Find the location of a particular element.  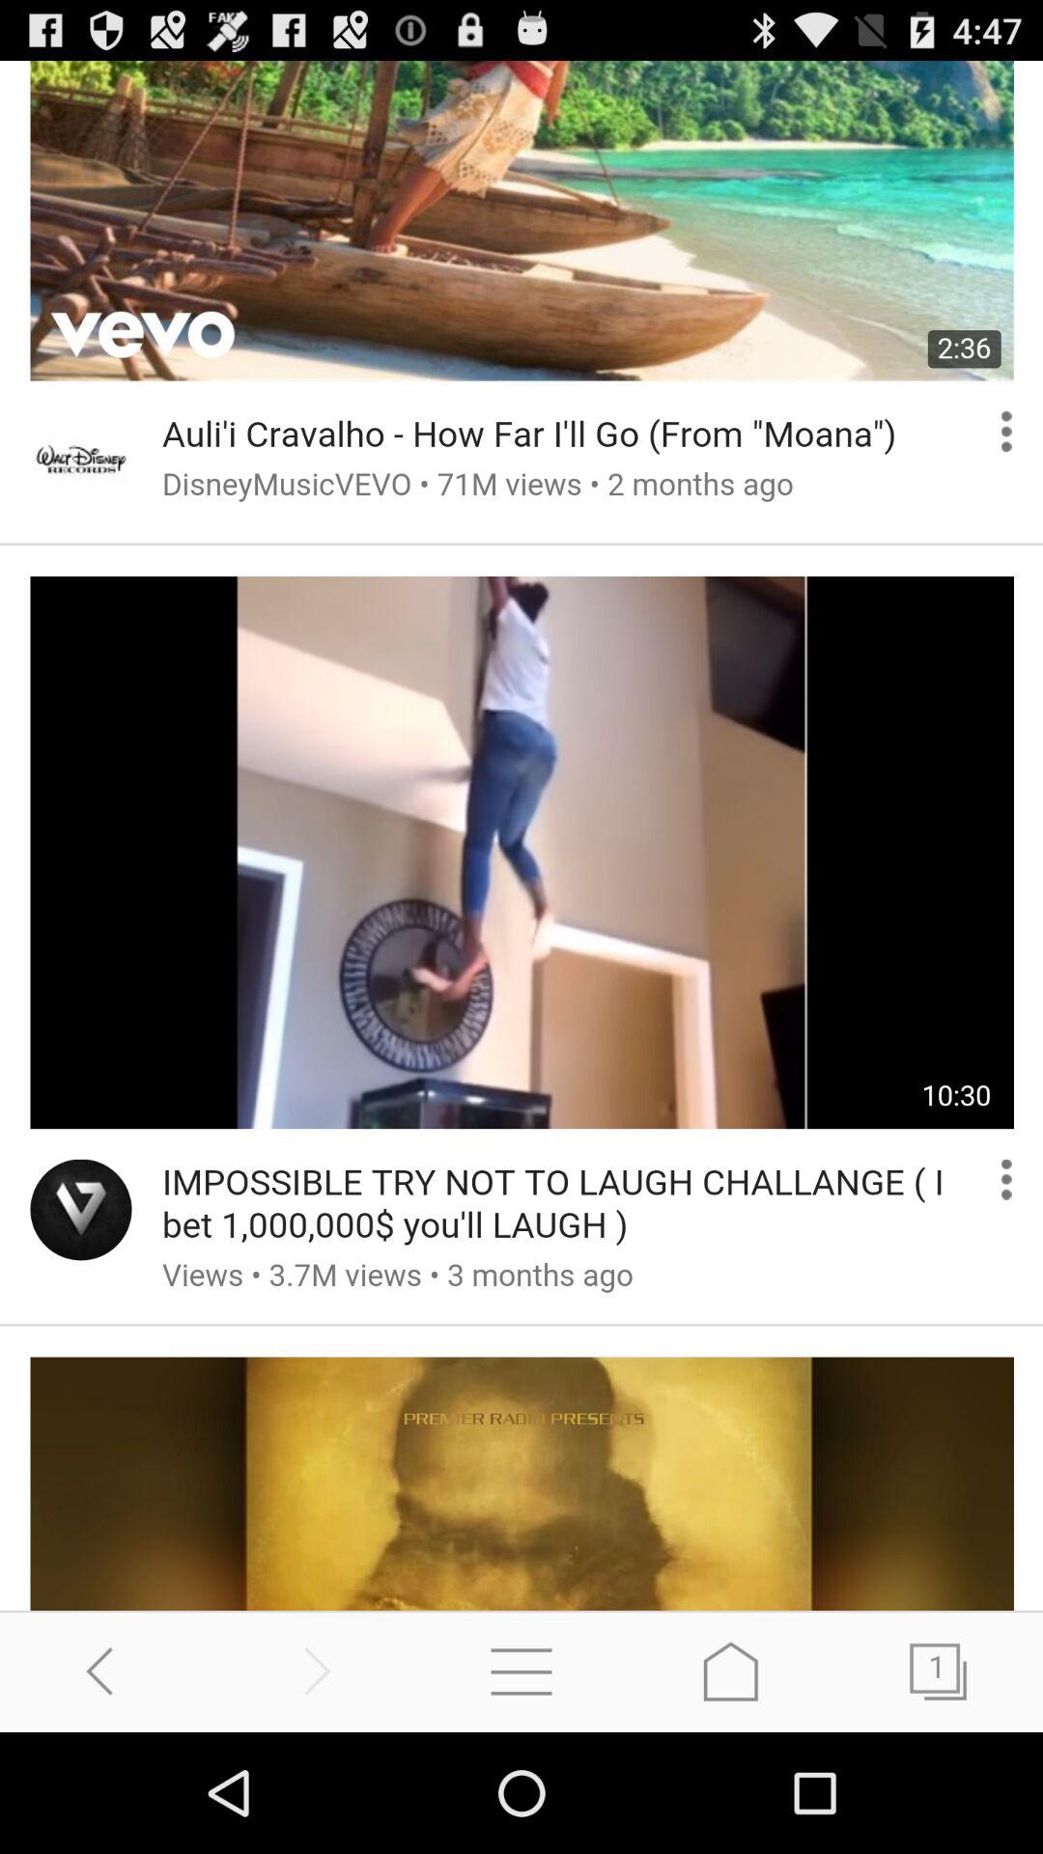

go home is located at coordinates (730, 1671).